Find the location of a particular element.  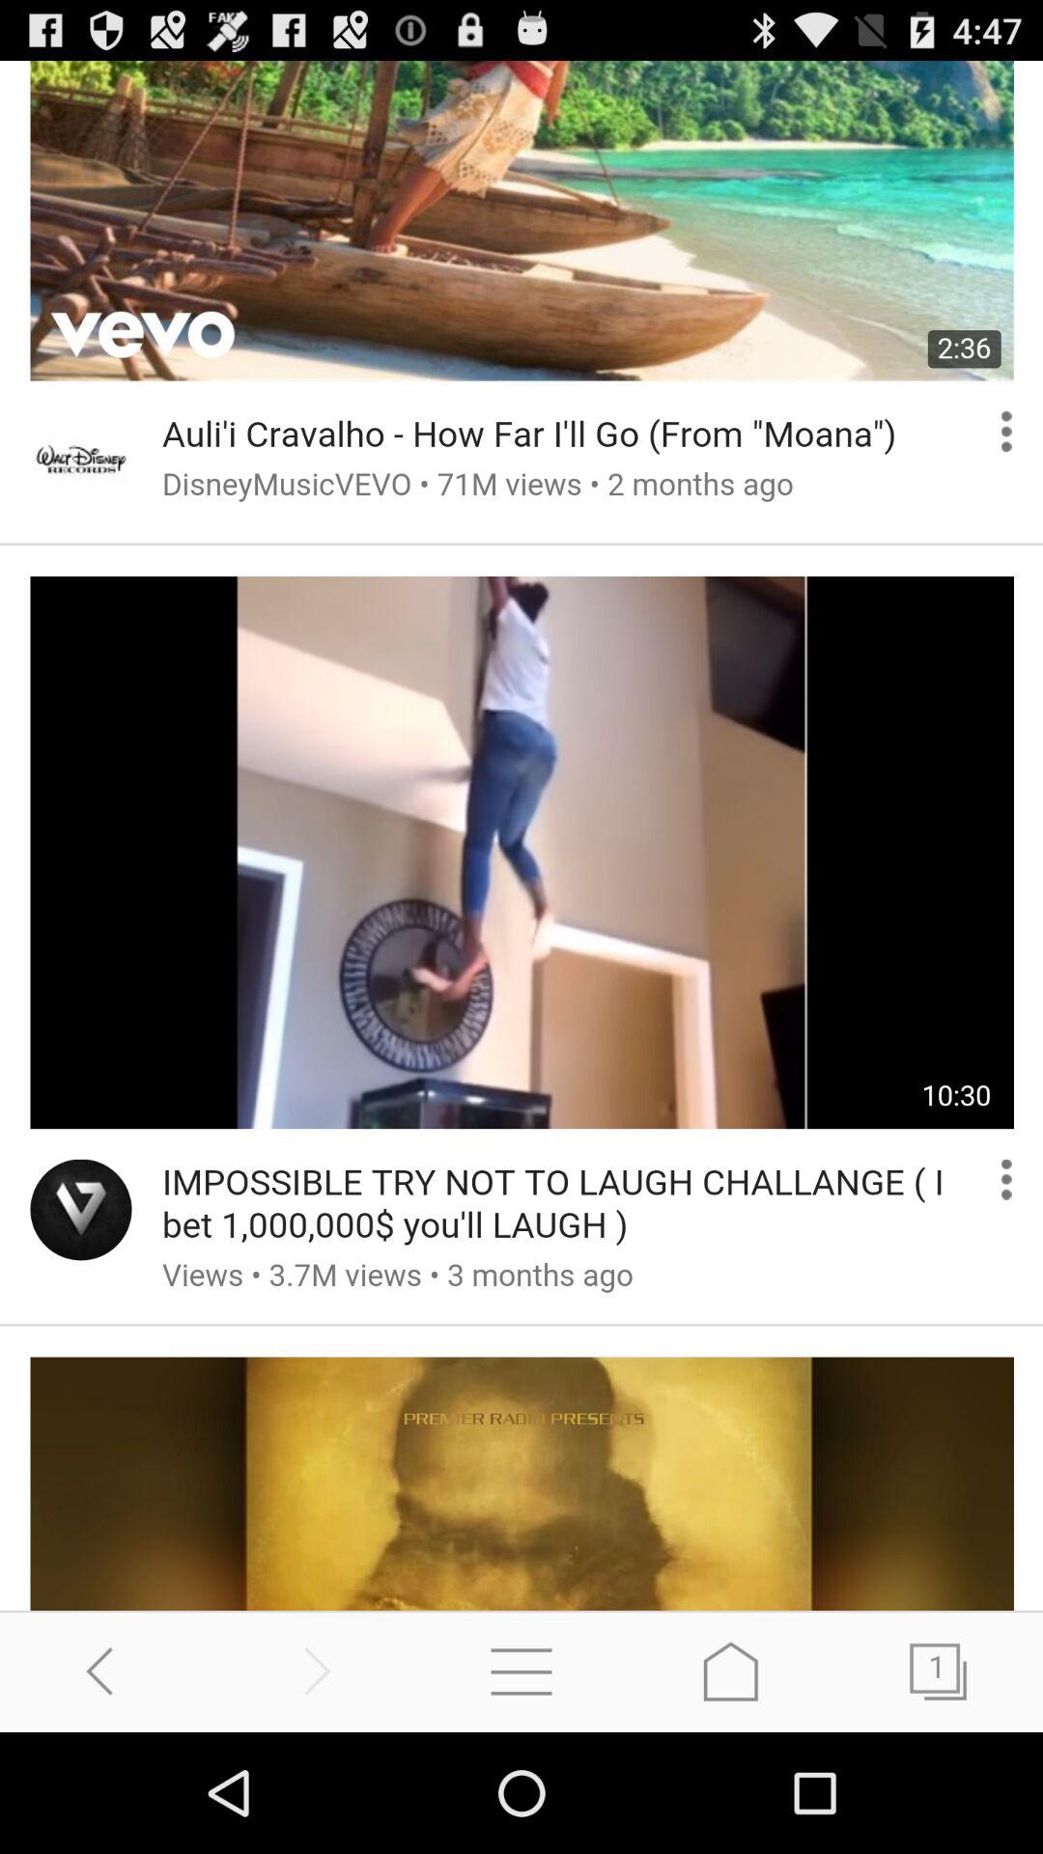

go home is located at coordinates (730, 1671).